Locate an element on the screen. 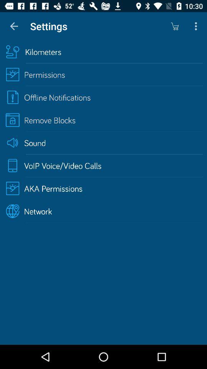 Image resolution: width=207 pixels, height=369 pixels. turn on icon next to the settings icon is located at coordinates (175, 26).